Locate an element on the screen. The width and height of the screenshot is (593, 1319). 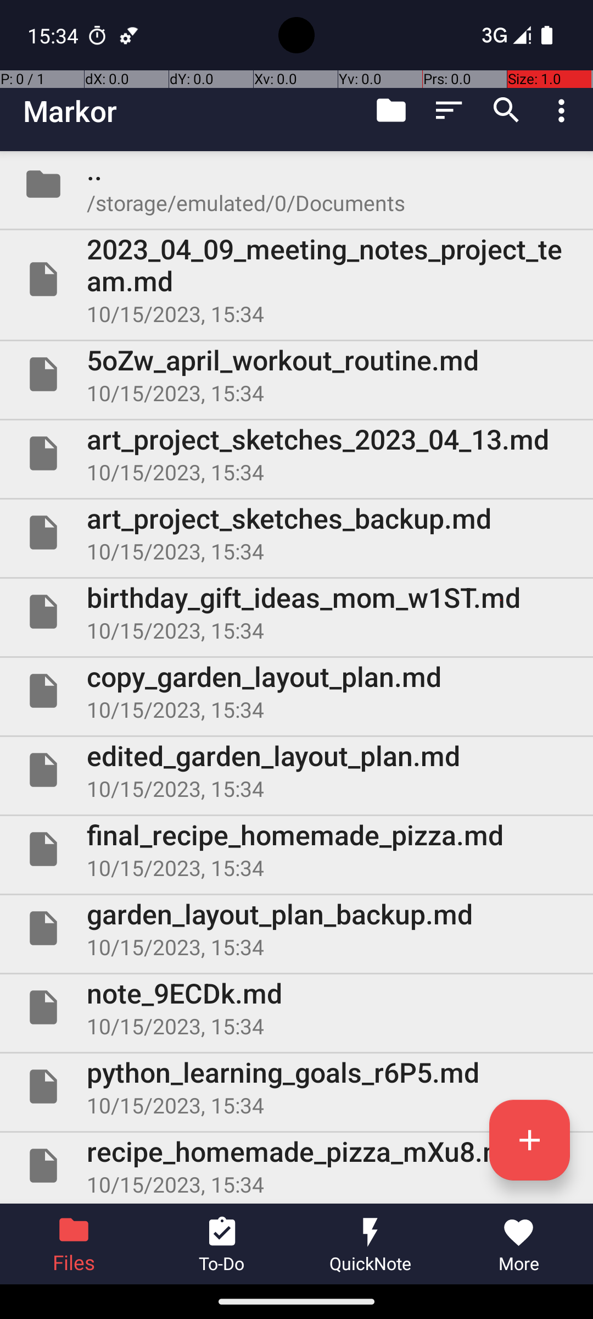
File 5oZw_april_workout_routine.md  is located at coordinates (296, 374).